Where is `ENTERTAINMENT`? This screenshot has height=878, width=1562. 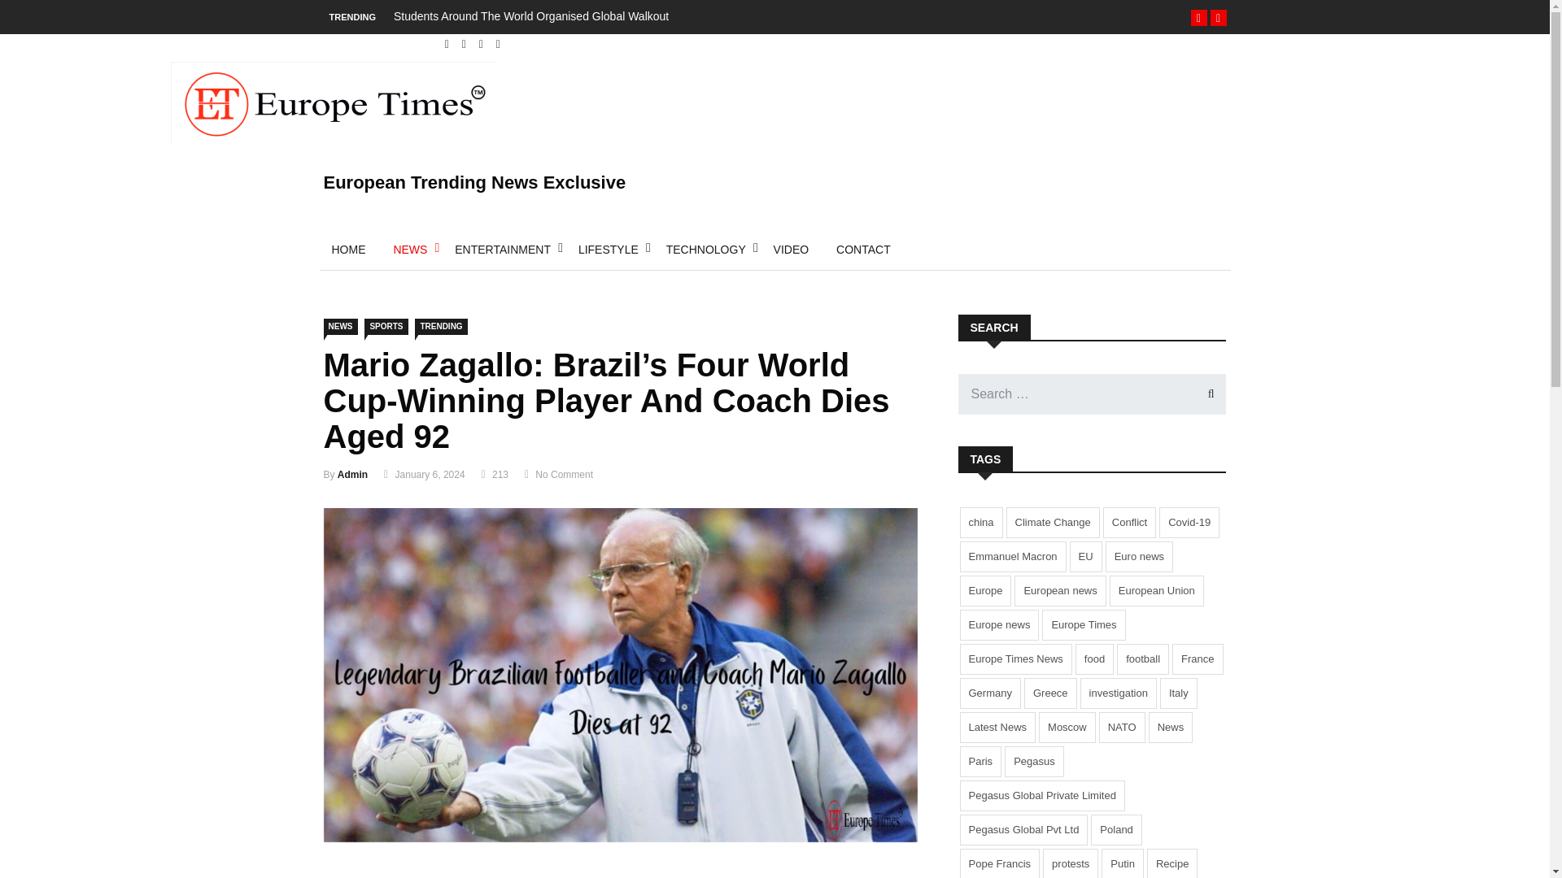 ENTERTAINMENT is located at coordinates (502, 249).